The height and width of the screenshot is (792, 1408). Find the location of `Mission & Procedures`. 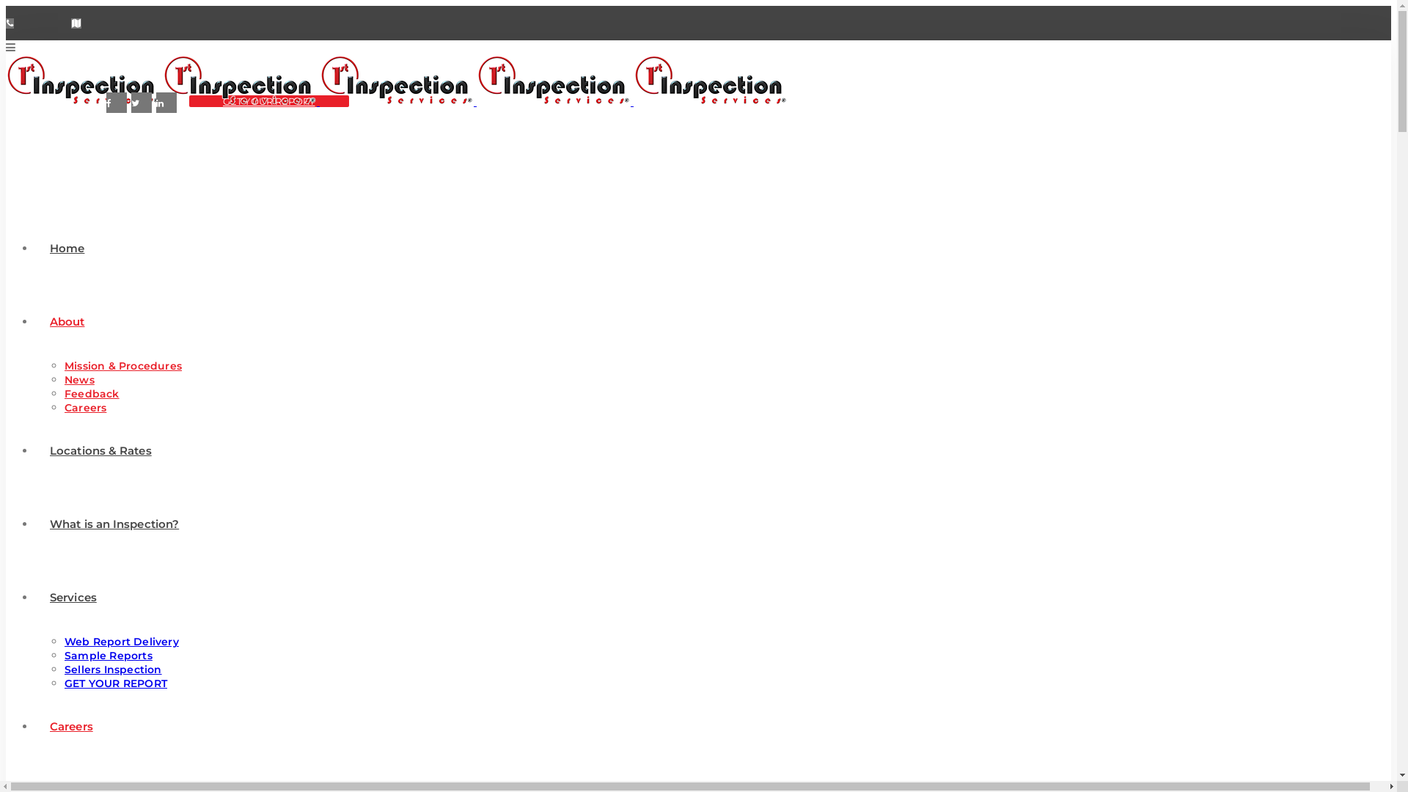

Mission & Procedures is located at coordinates (123, 366).